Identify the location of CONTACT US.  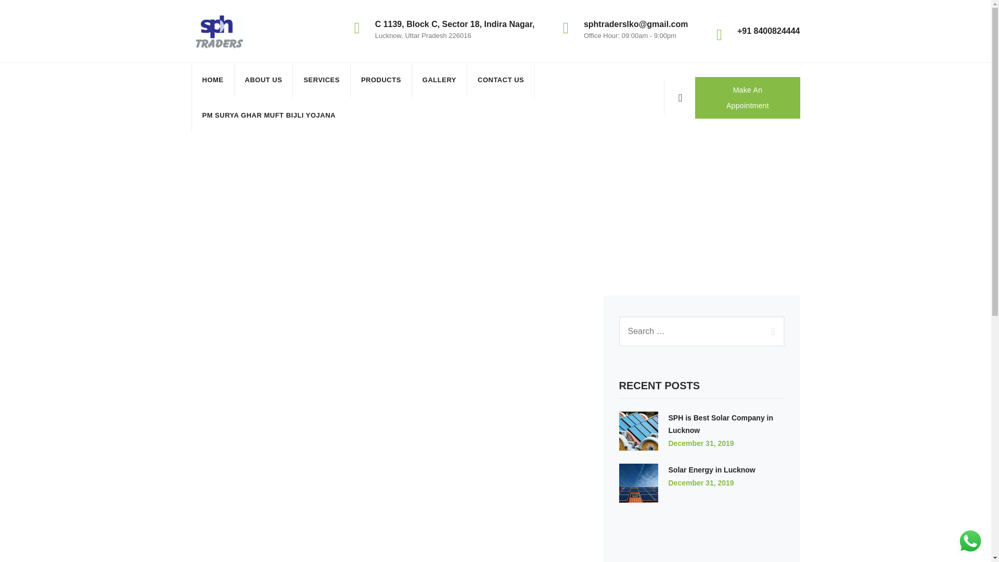
(501, 80).